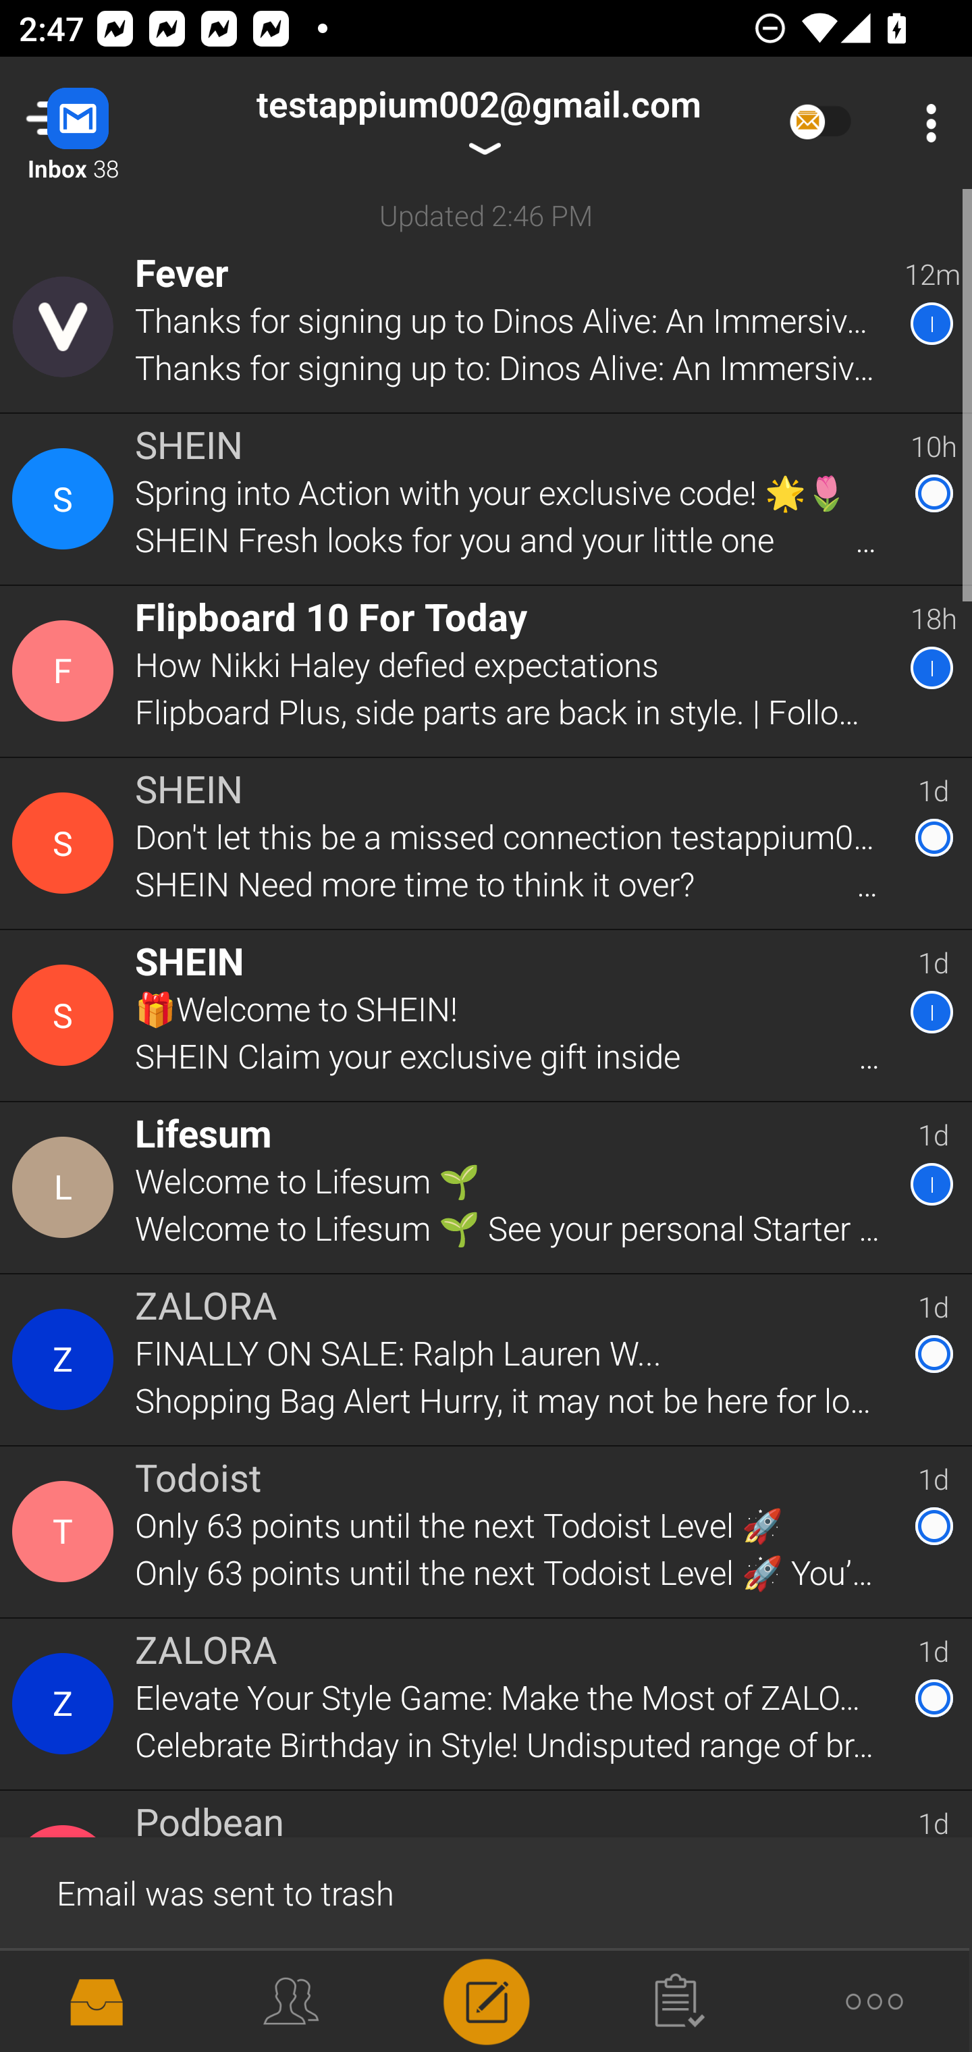  Describe the element at coordinates (66, 672) in the screenshot. I see `Contact Details` at that location.